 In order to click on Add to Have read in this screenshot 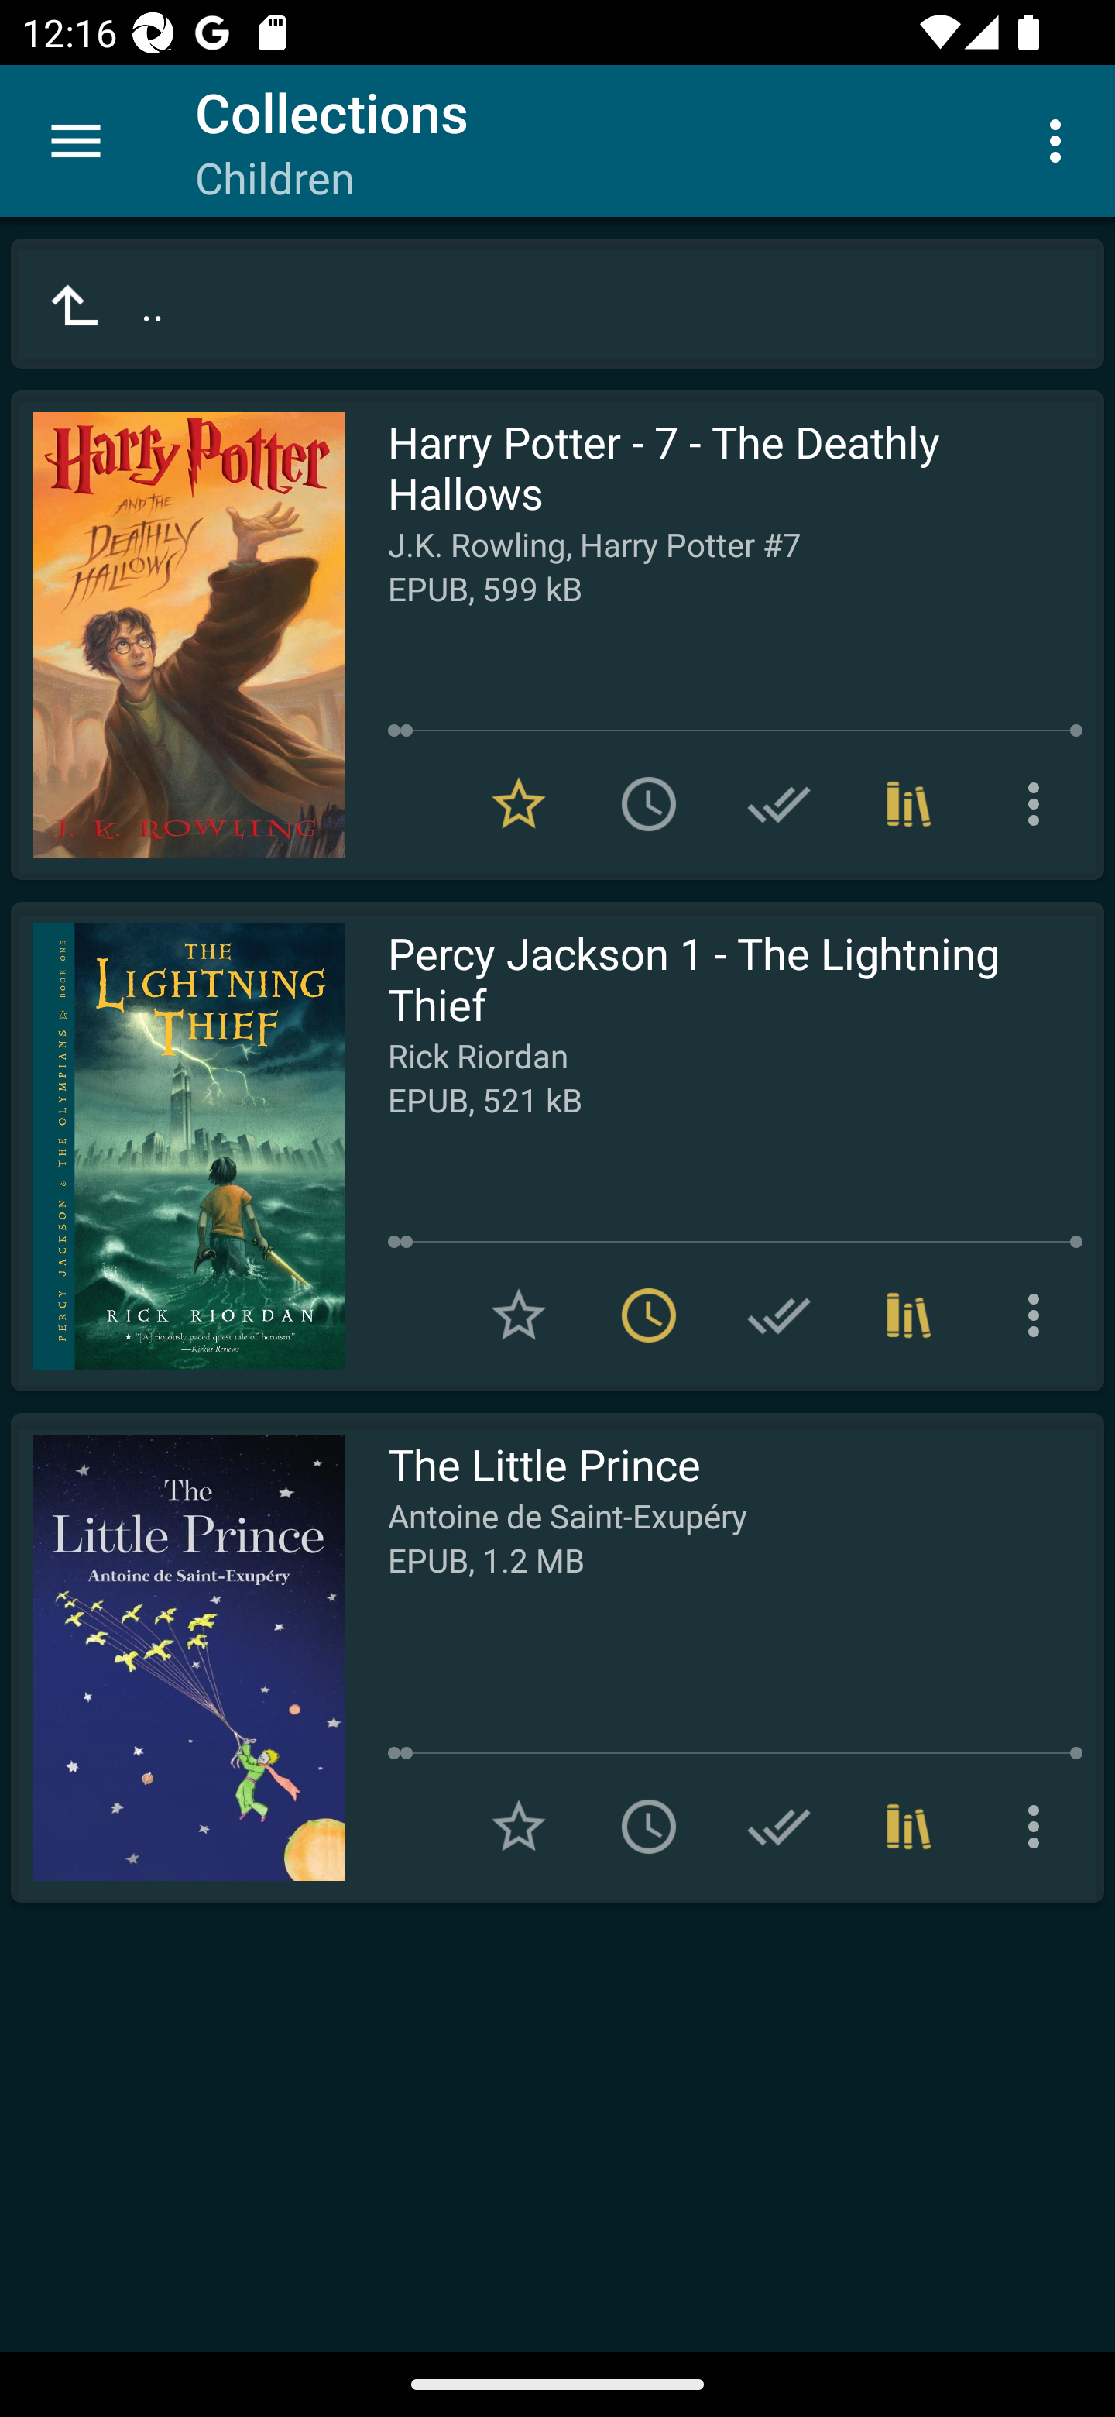, I will do `click(779, 1315)`.